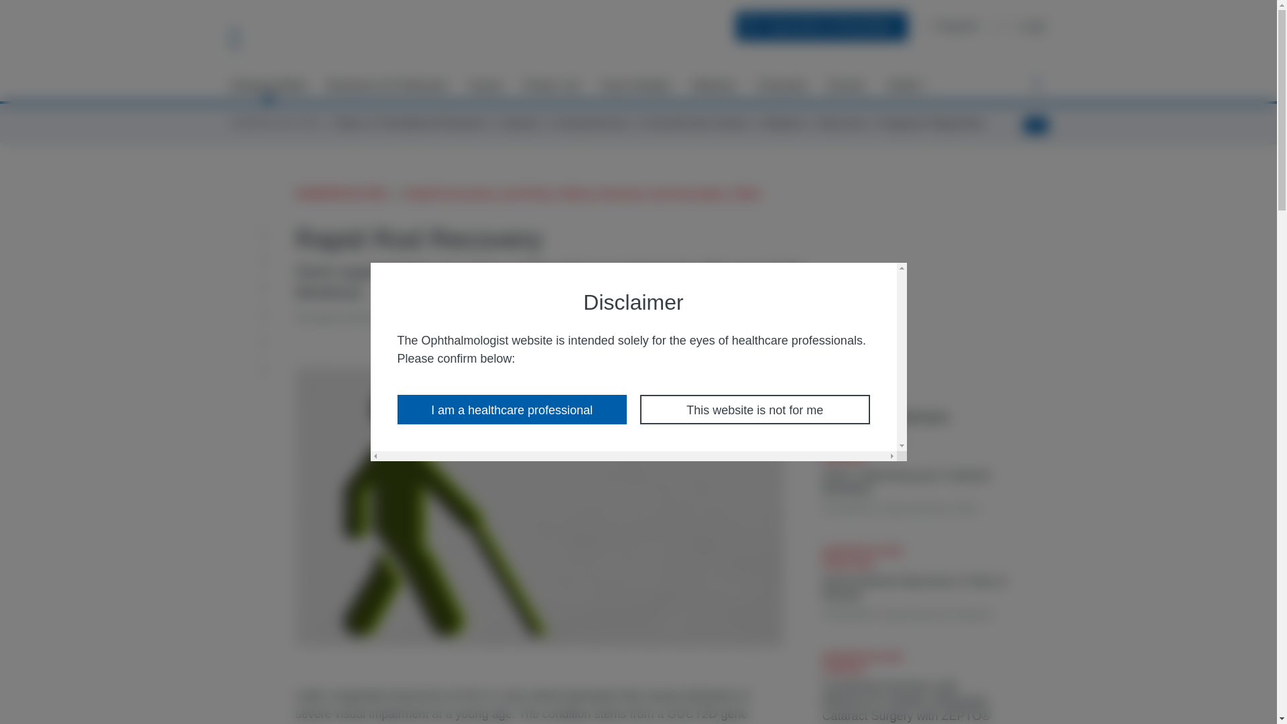  I want to click on Comprehensive, so click(590, 123).